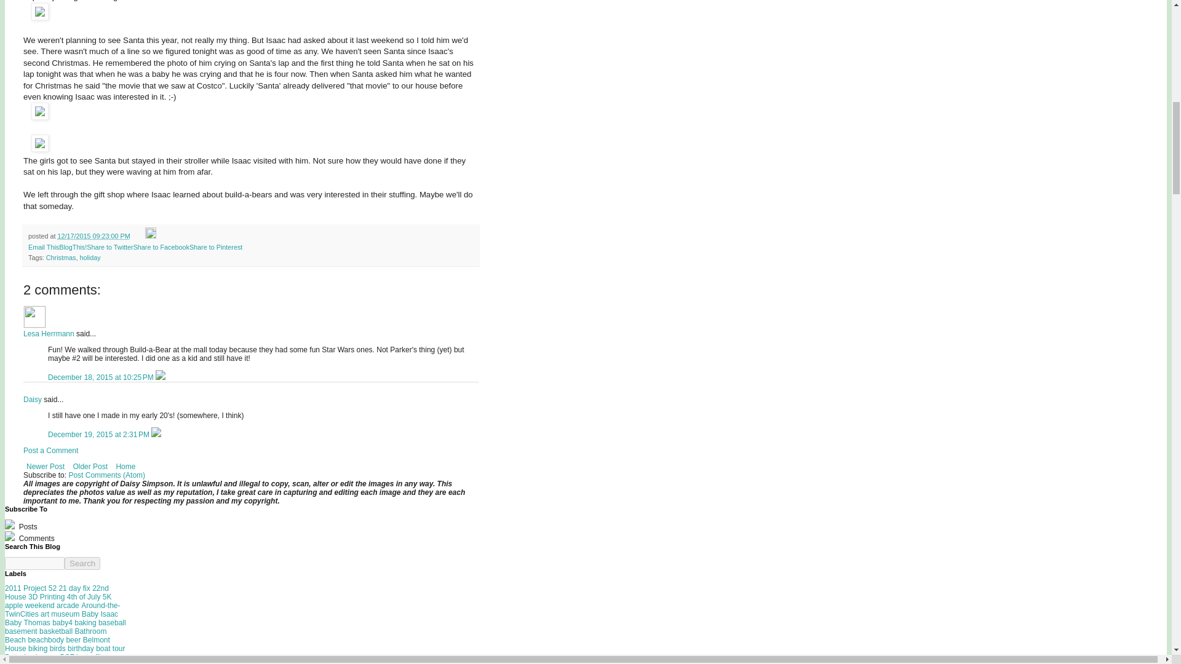 The height and width of the screenshot is (664, 1181). I want to click on comment permalink, so click(100, 434).